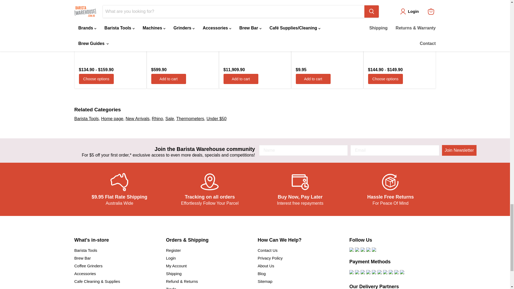 The image size is (514, 289). Describe the element at coordinates (170, 119) in the screenshot. I see `Sale.title` at that location.